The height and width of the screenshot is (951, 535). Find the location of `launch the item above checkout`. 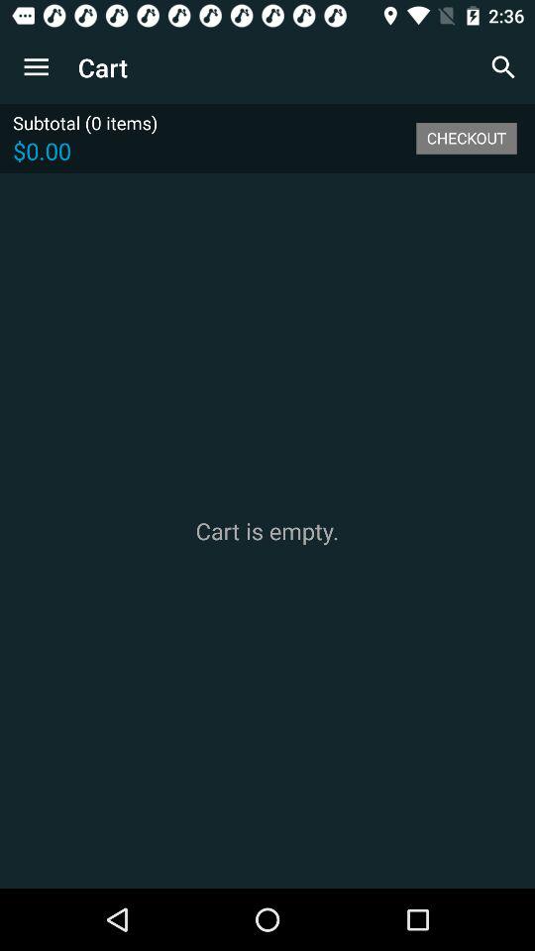

launch the item above checkout is located at coordinates (503, 67).